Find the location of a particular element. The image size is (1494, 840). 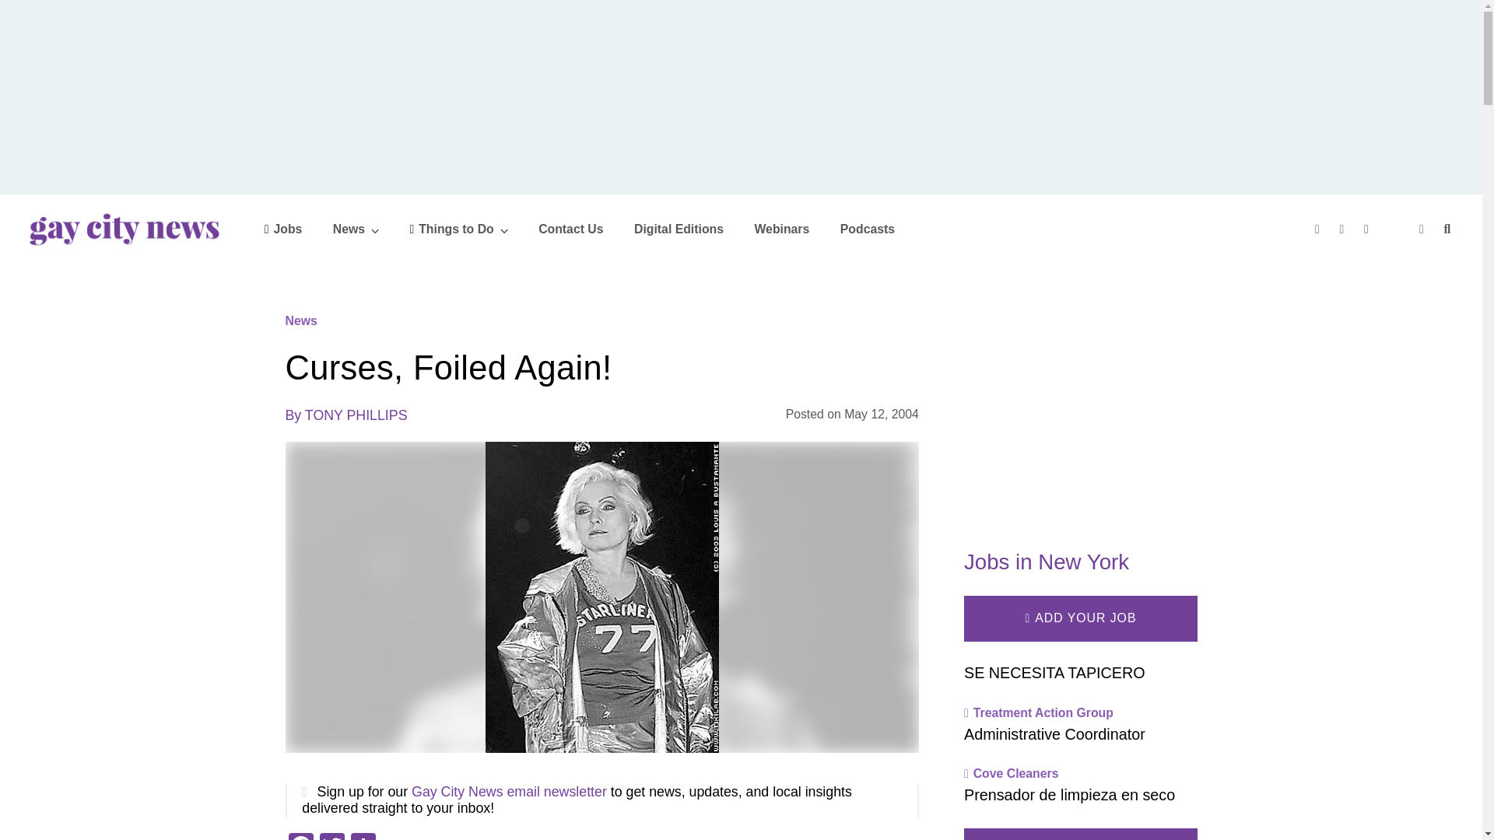

Things to Do is located at coordinates (458, 229).